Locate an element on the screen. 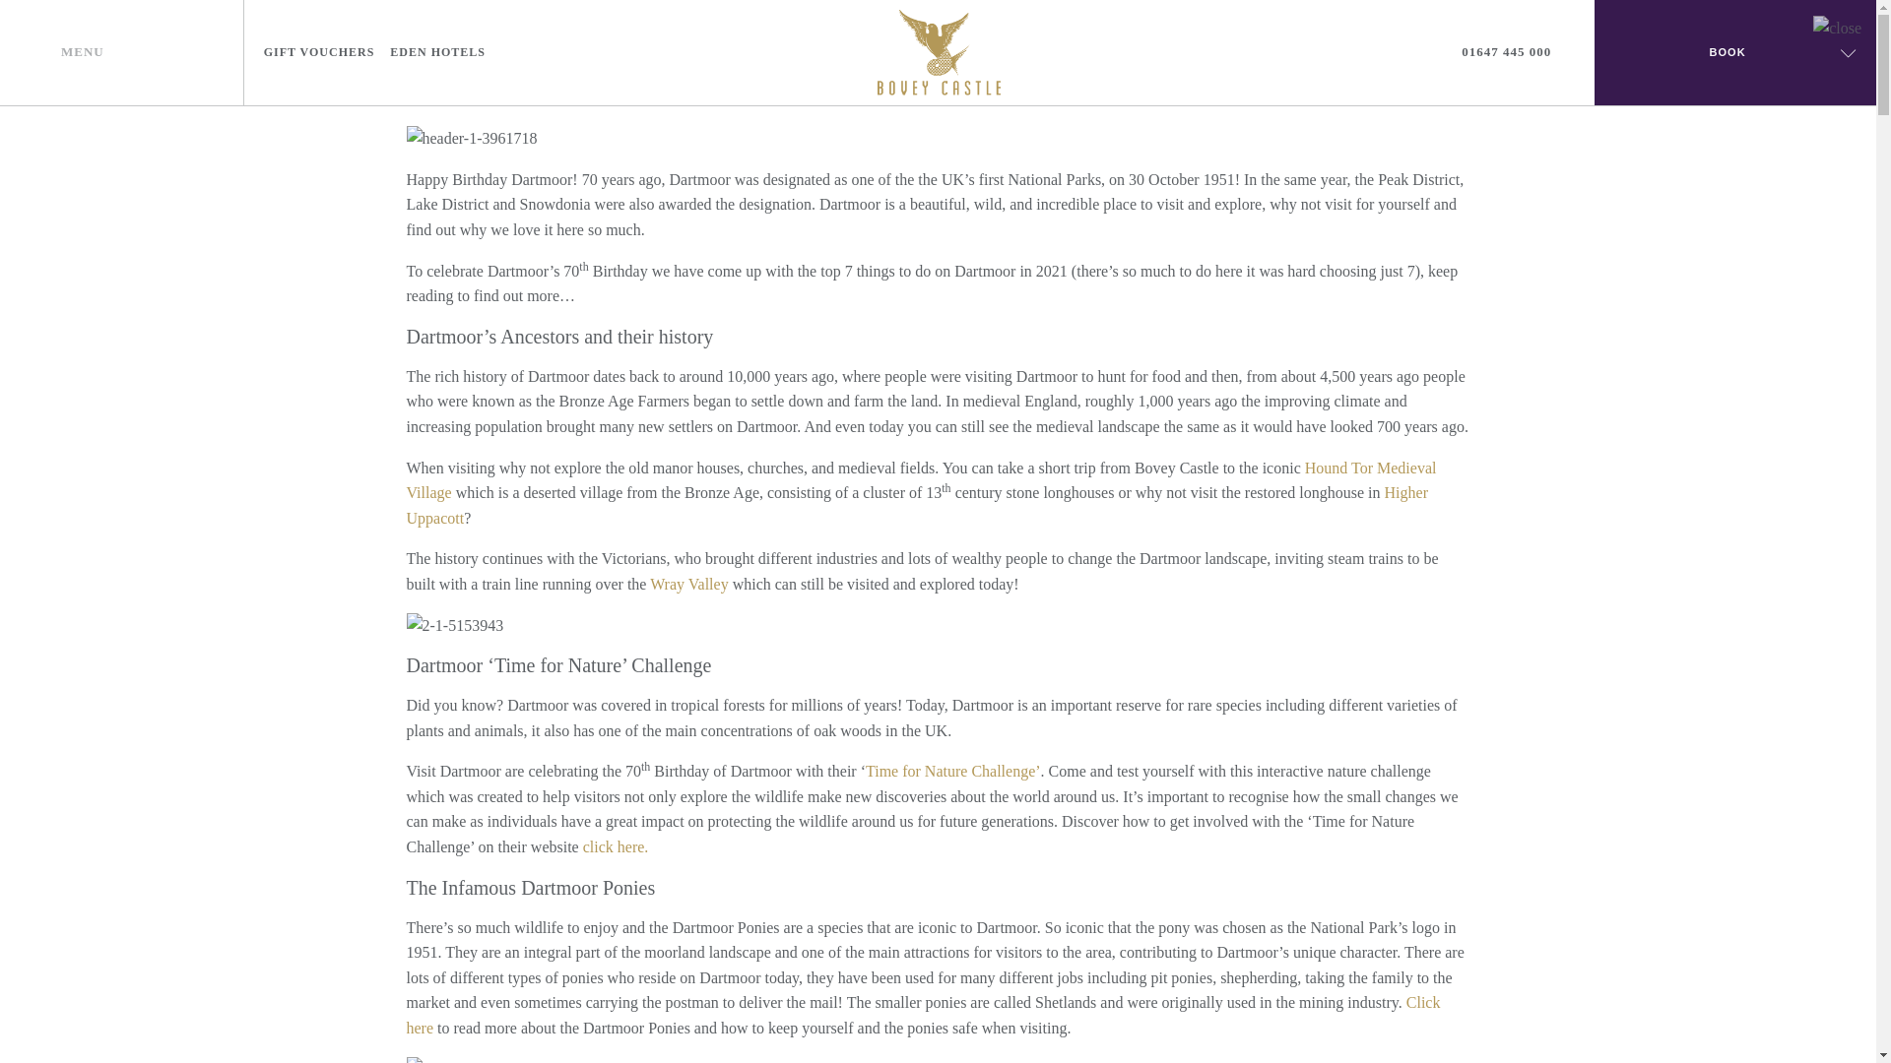 The height and width of the screenshot is (1063, 1891). MENU is located at coordinates (120, 52).